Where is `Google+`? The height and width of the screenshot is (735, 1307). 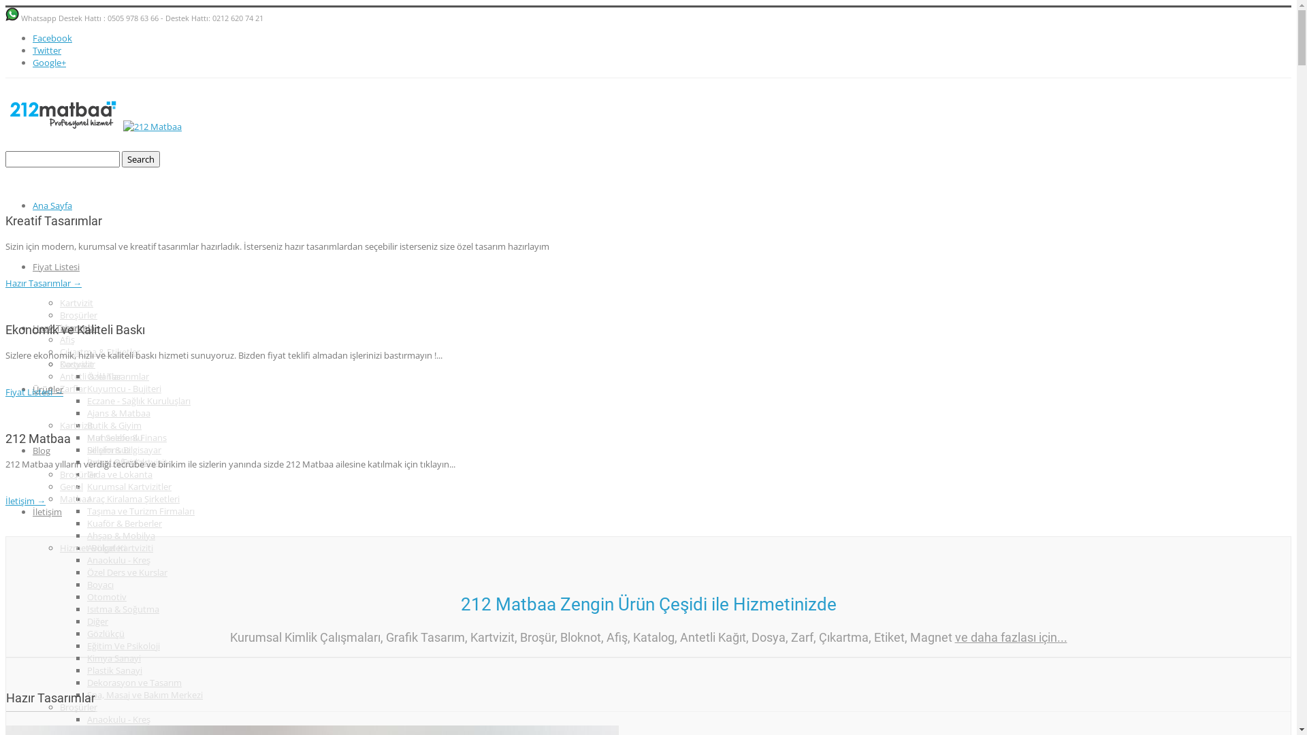 Google+ is located at coordinates (49, 63).